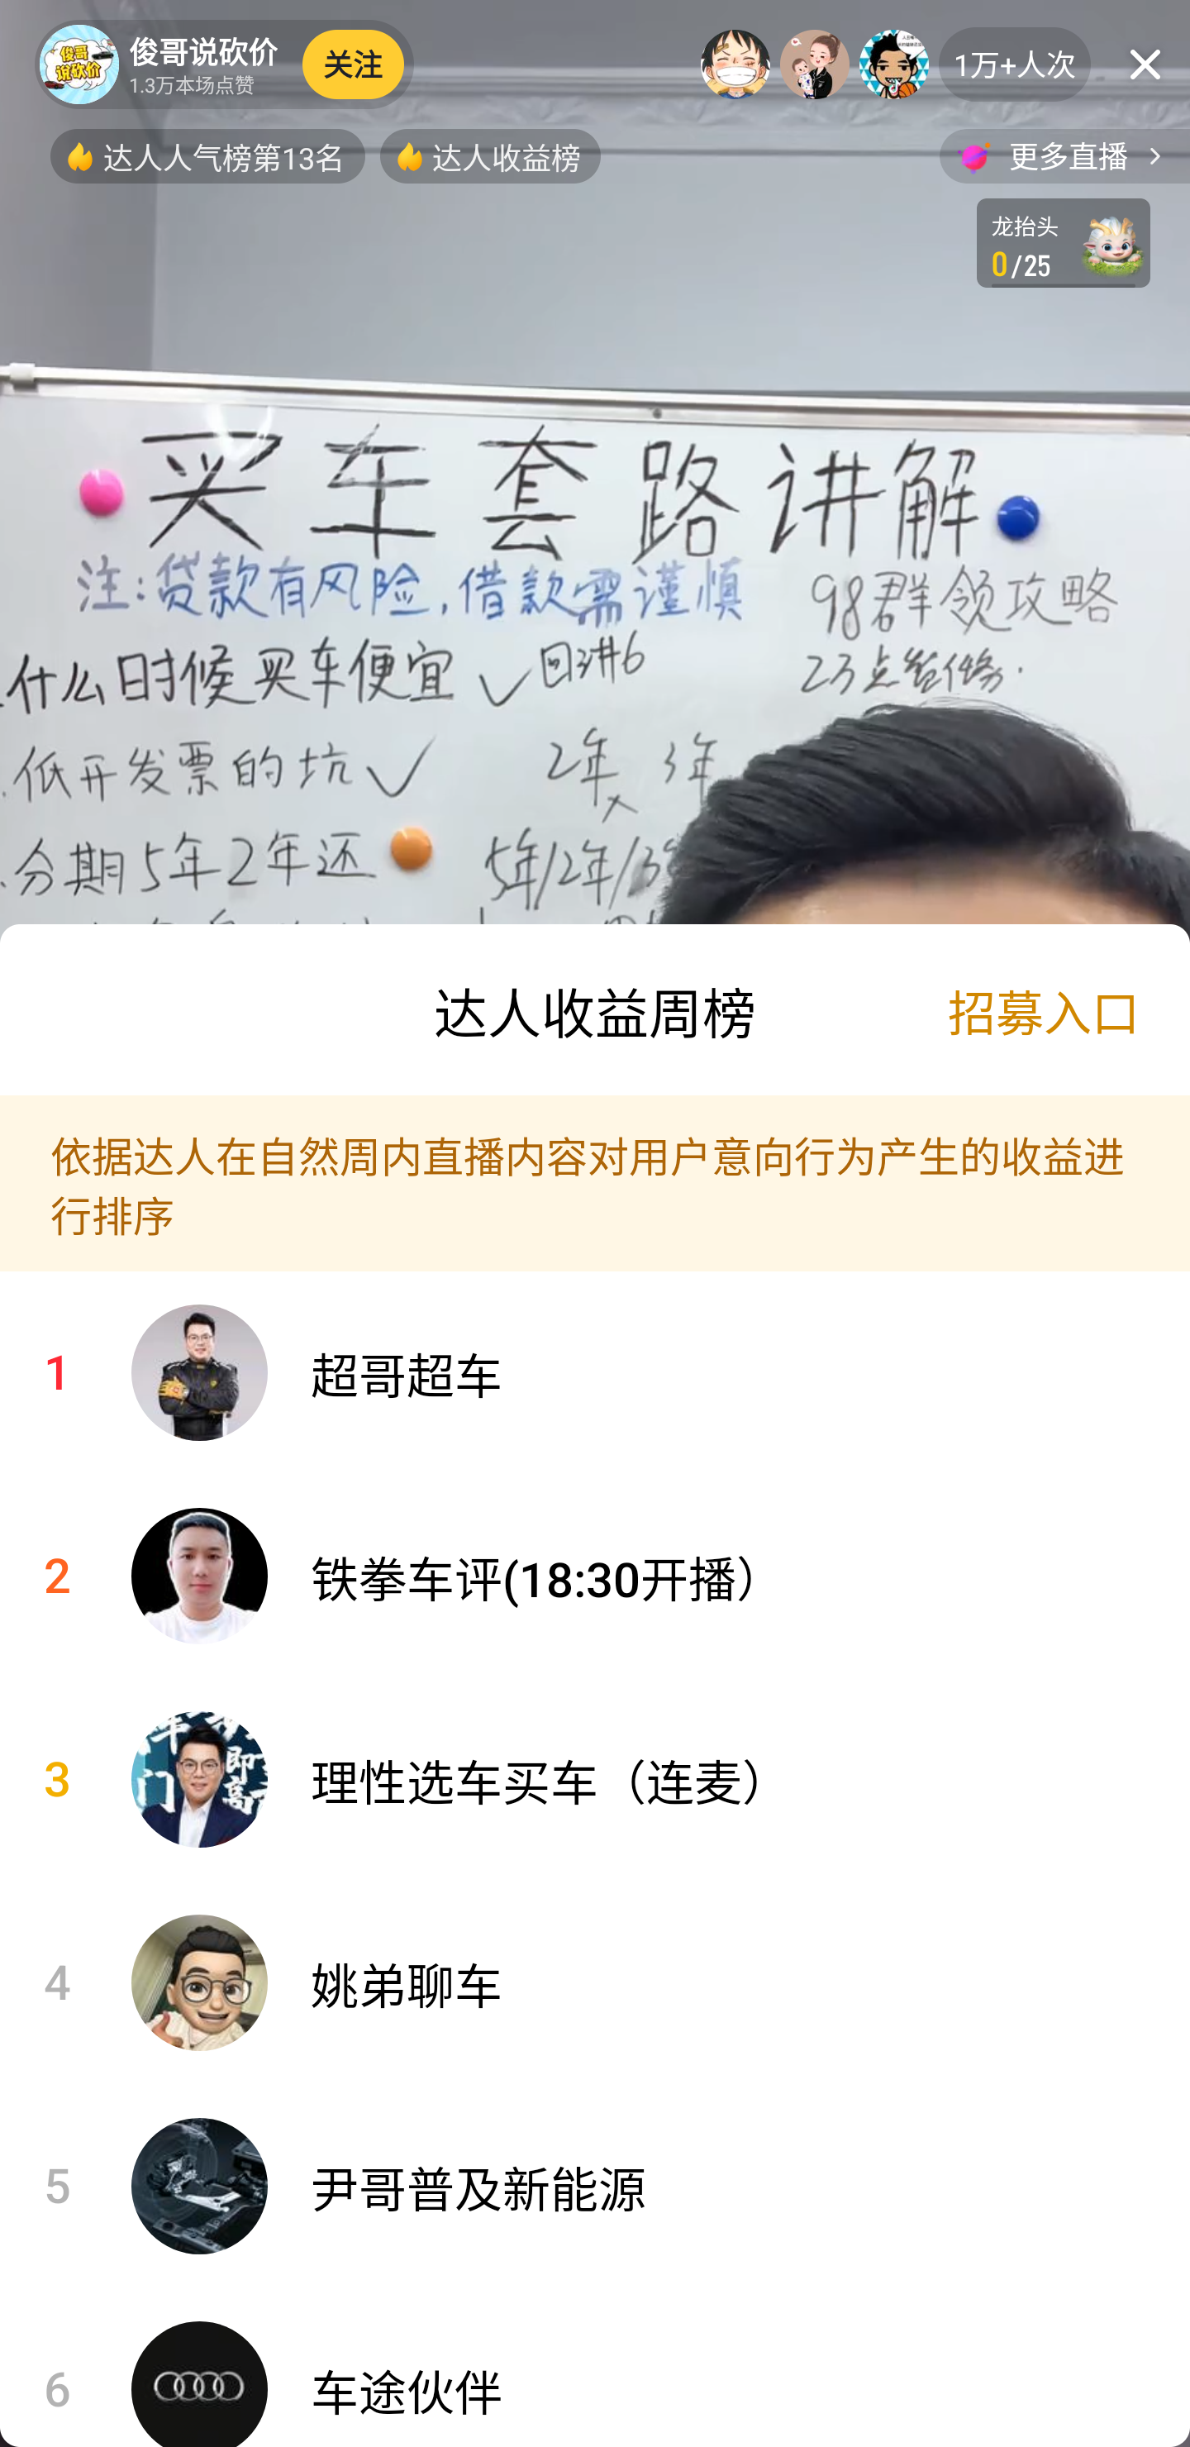 The width and height of the screenshot is (1190, 2447). What do you see at coordinates (595, 1982) in the screenshot?
I see `4 姚弟聊车` at bounding box center [595, 1982].